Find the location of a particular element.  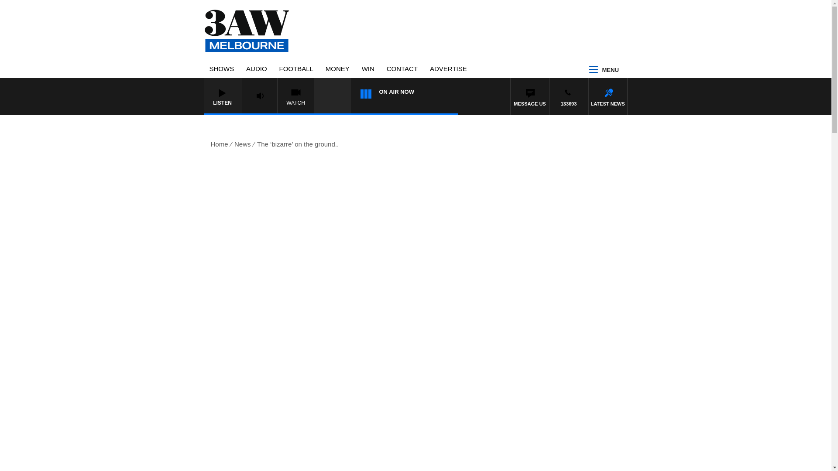

FOOTBALL is located at coordinates (296, 68).